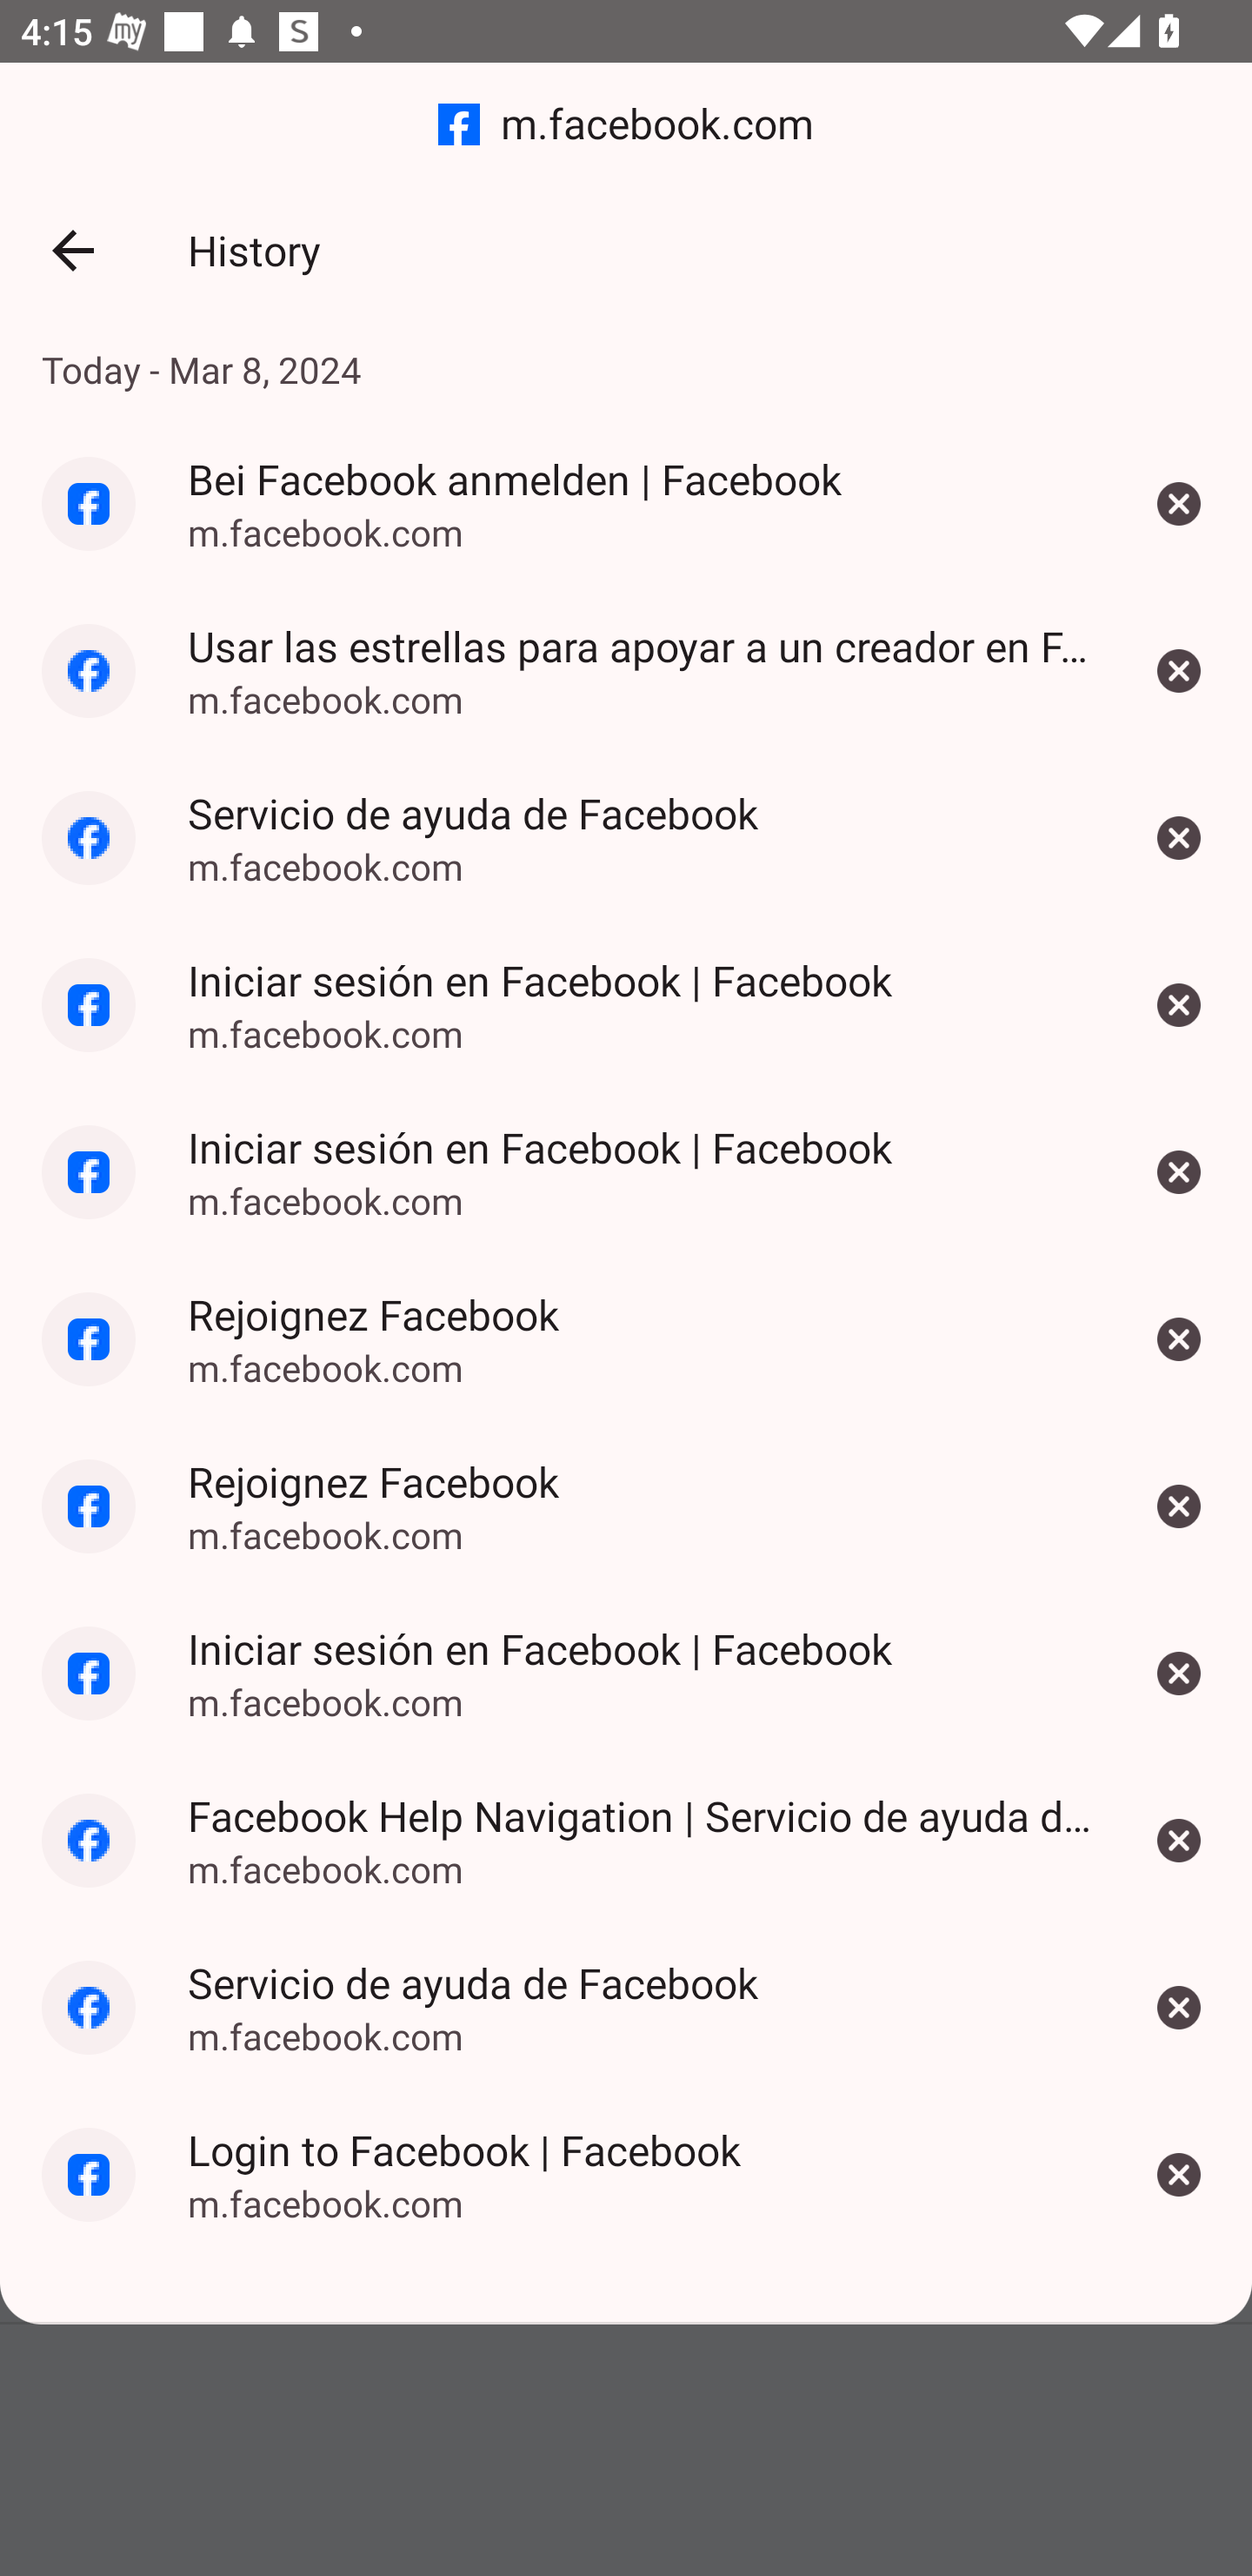 Image resolution: width=1252 pixels, height=2576 pixels. Describe the element at coordinates (1179, 1173) in the screenshot. I see `Iniciar sesión en Facebook | Facebook Remove` at that location.